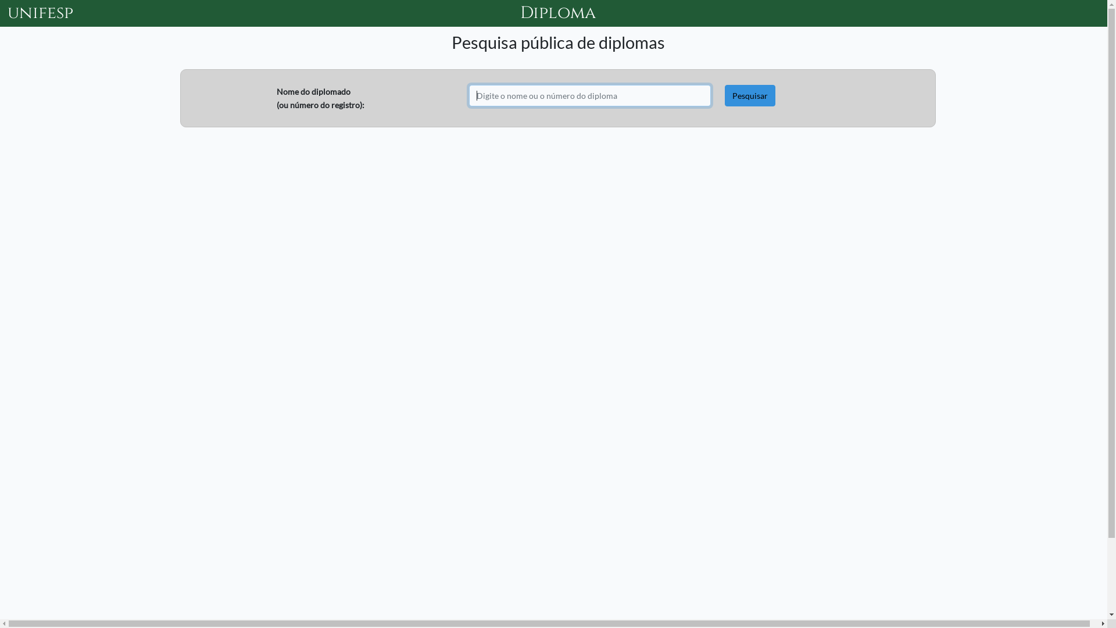  Describe the element at coordinates (750, 95) in the screenshot. I see `Pesquisar` at that location.